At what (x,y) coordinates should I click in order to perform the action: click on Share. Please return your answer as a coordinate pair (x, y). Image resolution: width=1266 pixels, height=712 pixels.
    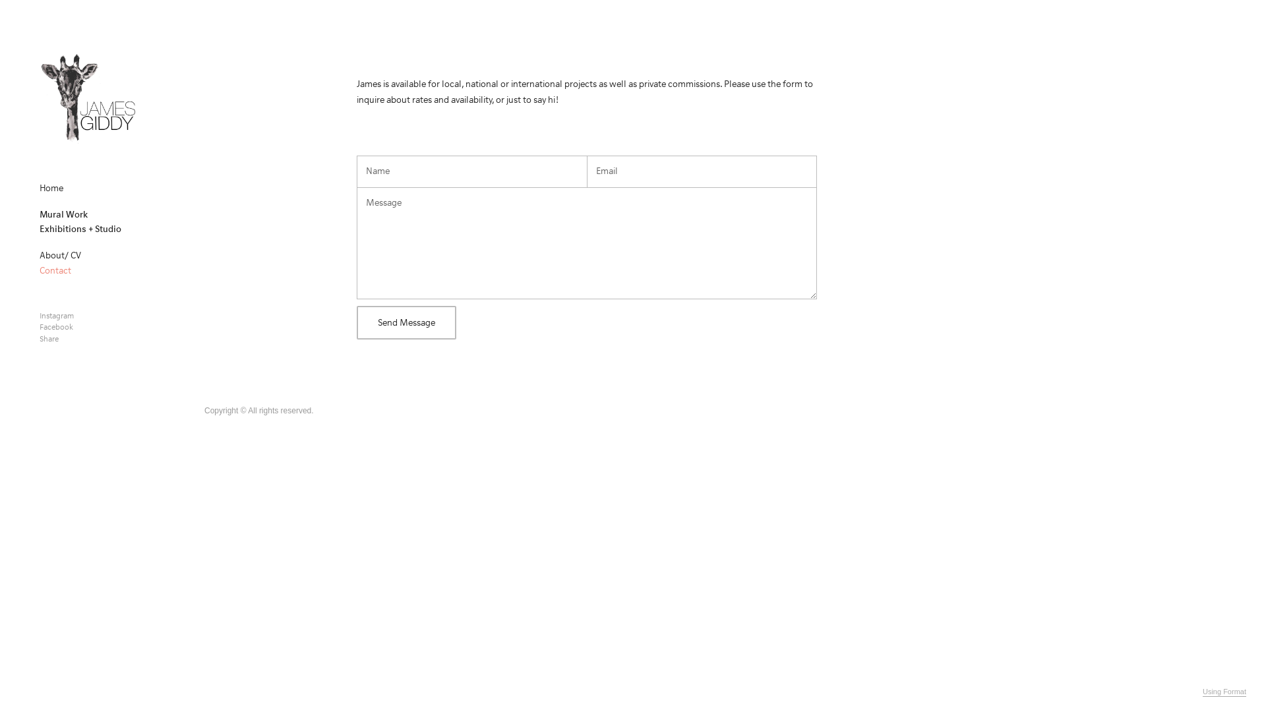
    Looking at the image, I should click on (49, 340).